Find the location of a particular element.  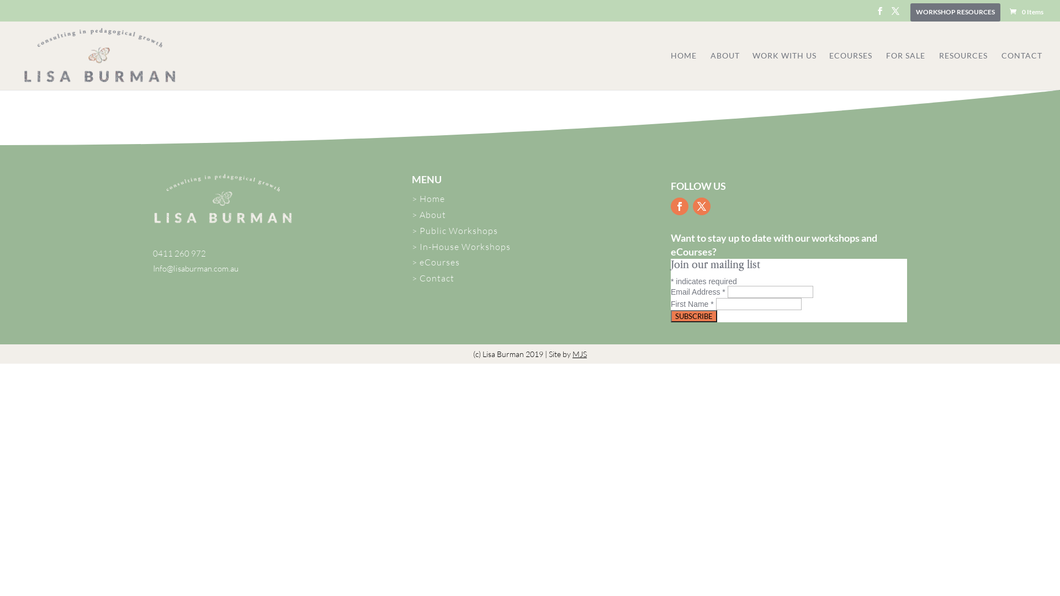

Public Workshops is located at coordinates (459, 231).